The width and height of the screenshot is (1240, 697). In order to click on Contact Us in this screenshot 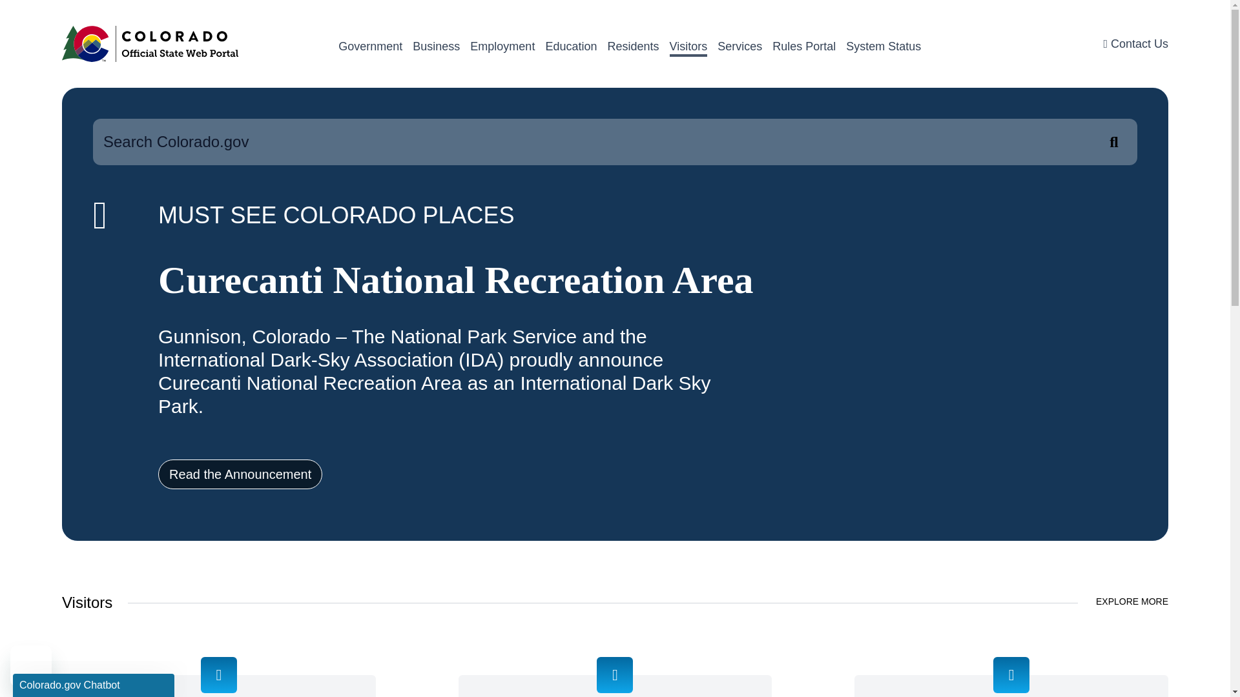, I will do `click(1135, 44)`.